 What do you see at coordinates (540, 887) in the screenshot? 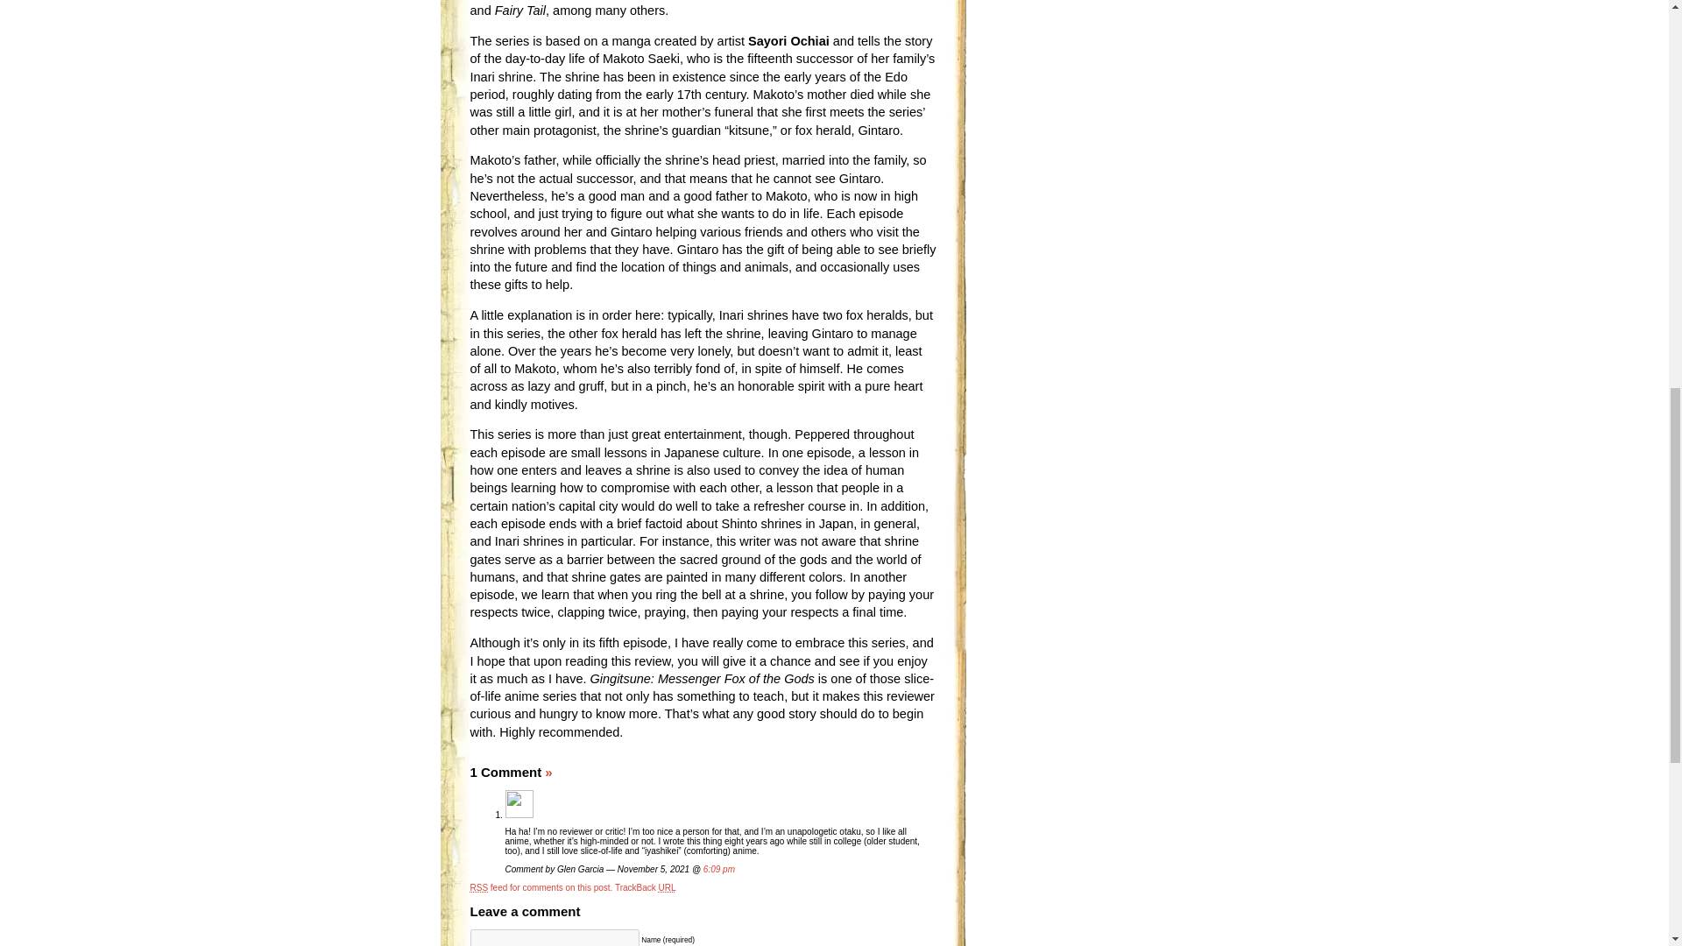
I see `RSS feed for comments on this post.` at bounding box center [540, 887].